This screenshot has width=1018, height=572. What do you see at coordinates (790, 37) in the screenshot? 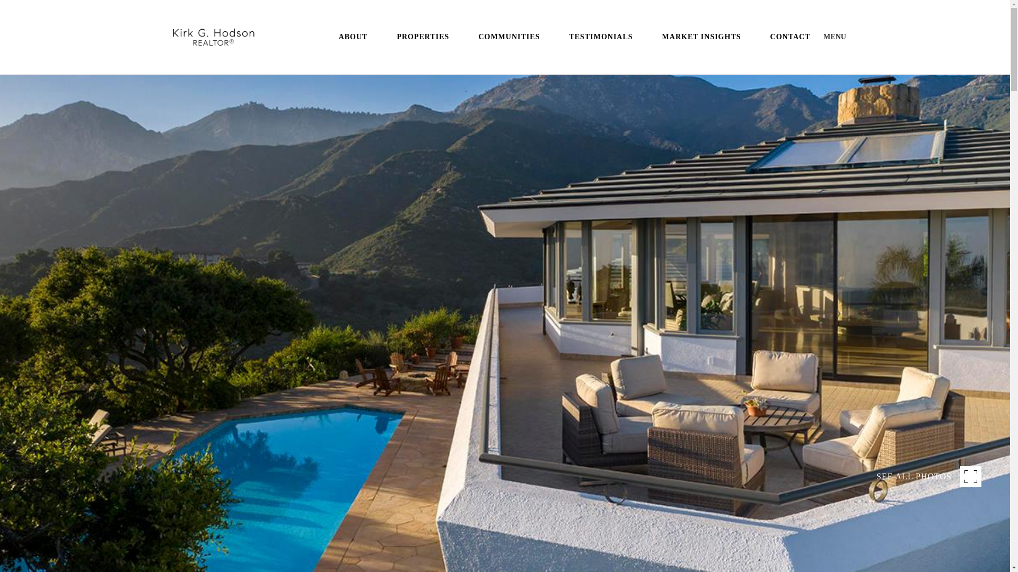
I see `CONTACT` at bounding box center [790, 37].